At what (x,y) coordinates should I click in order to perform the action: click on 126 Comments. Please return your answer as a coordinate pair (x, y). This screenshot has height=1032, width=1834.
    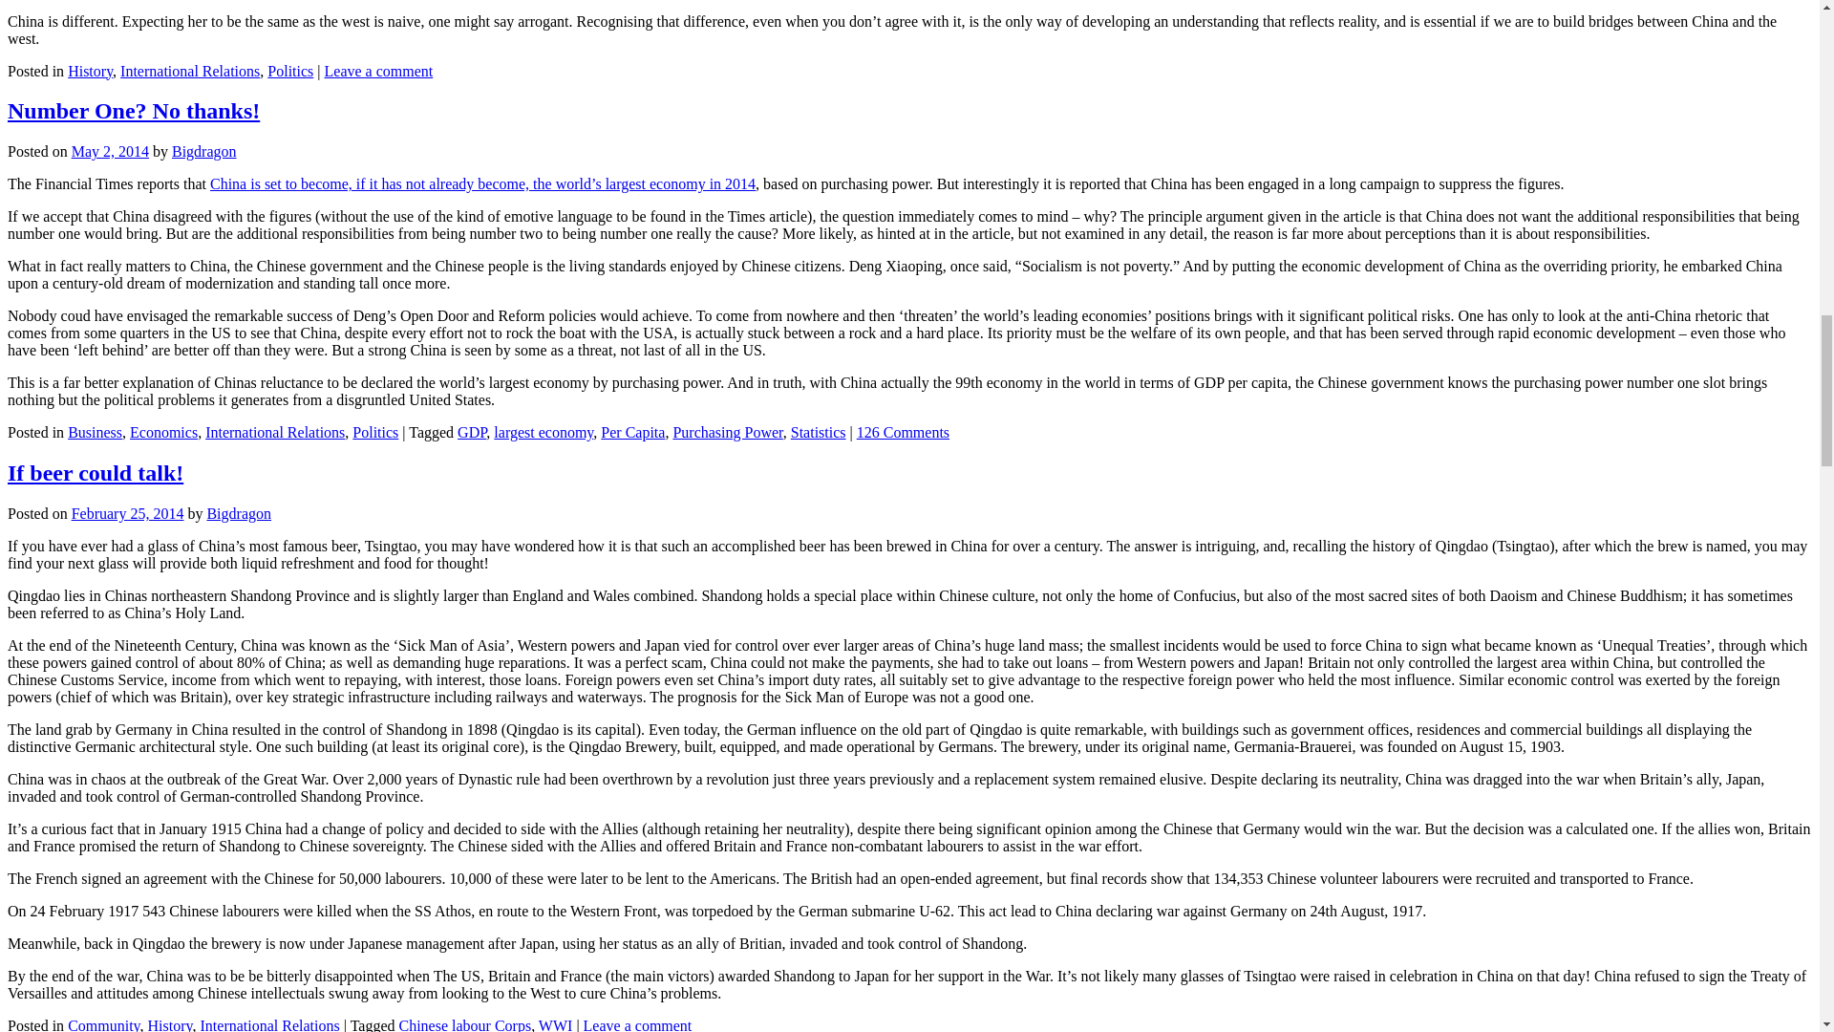
    Looking at the image, I should click on (903, 432).